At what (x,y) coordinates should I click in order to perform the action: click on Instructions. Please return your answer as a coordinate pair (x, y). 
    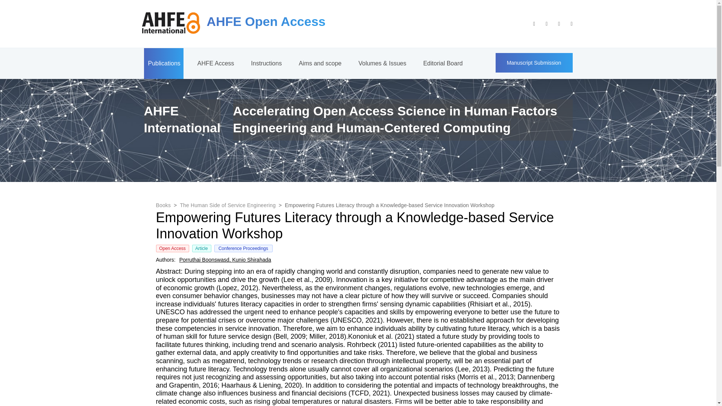
    Looking at the image, I should click on (266, 63).